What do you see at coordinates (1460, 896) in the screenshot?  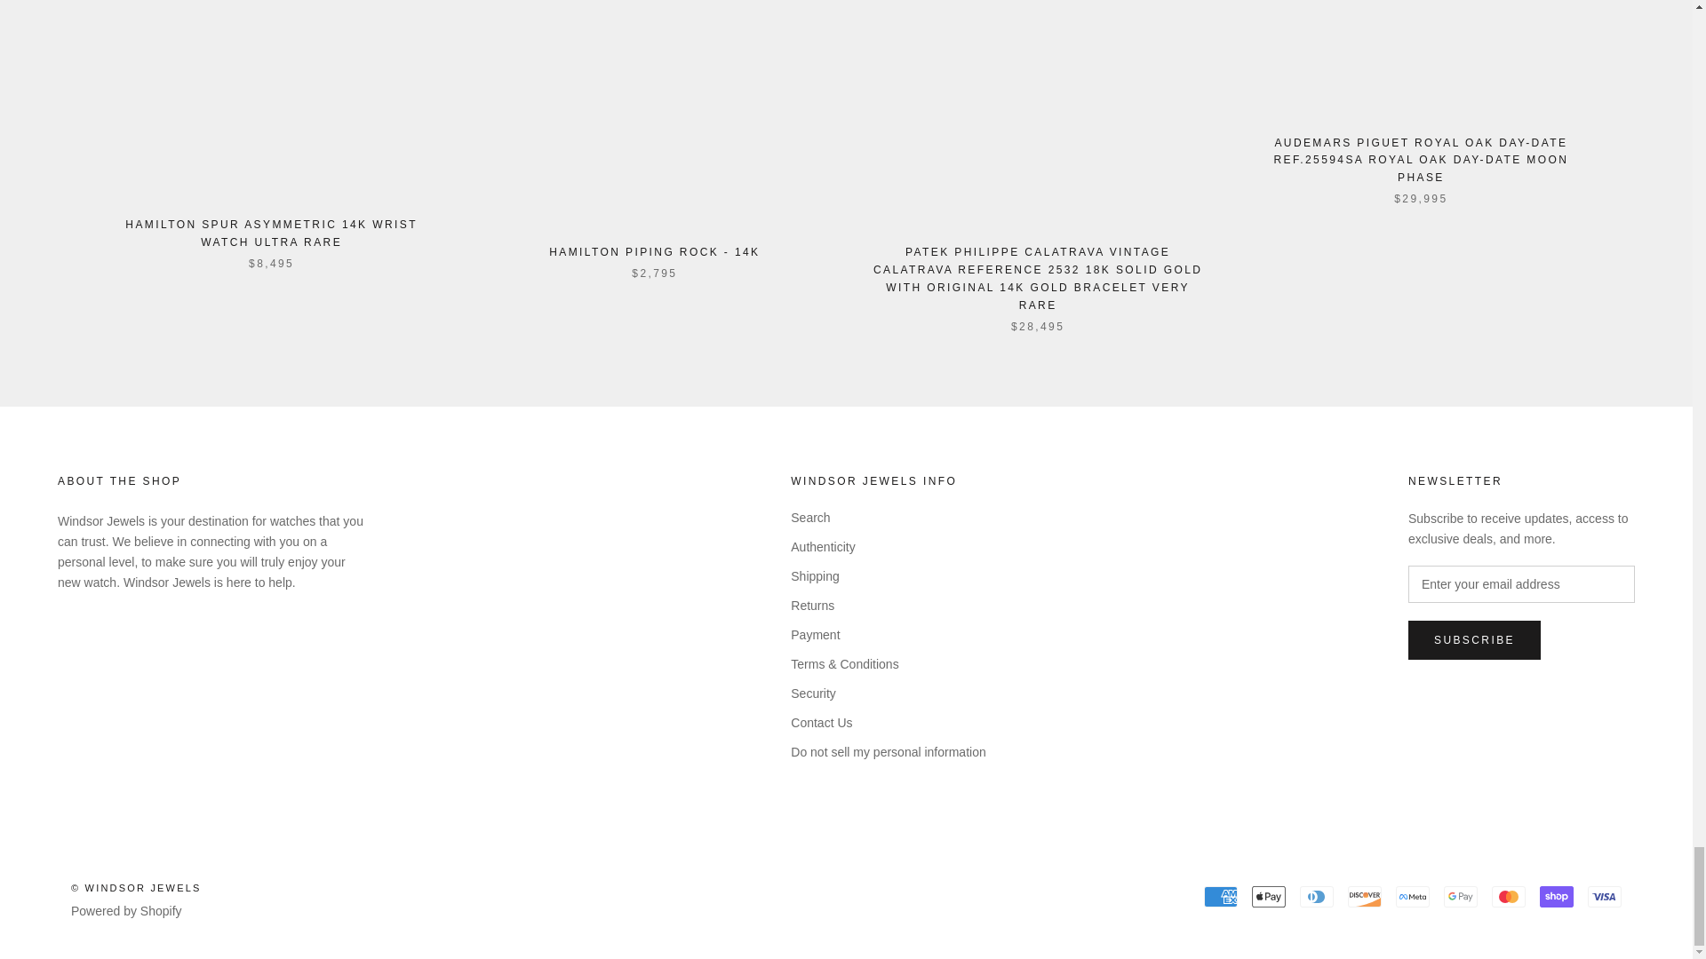 I see `Google Pay` at bounding box center [1460, 896].